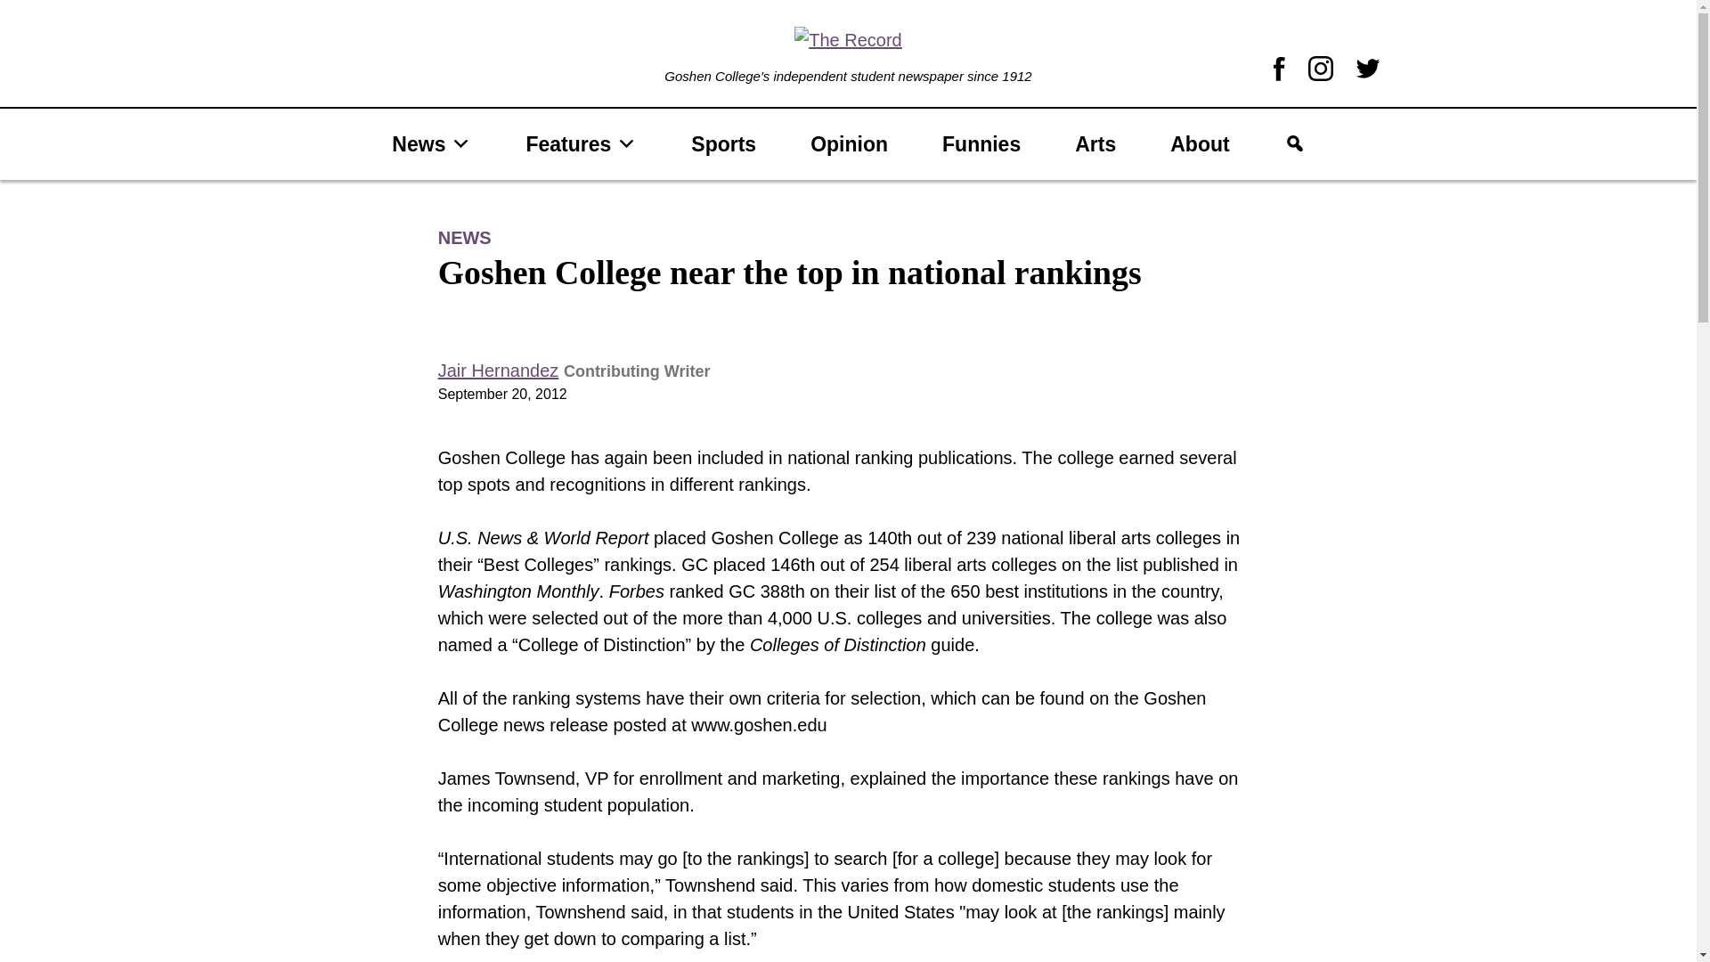 The height and width of the screenshot is (962, 1710). What do you see at coordinates (723, 144) in the screenshot?
I see `Sports` at bounding box center [723, 144].